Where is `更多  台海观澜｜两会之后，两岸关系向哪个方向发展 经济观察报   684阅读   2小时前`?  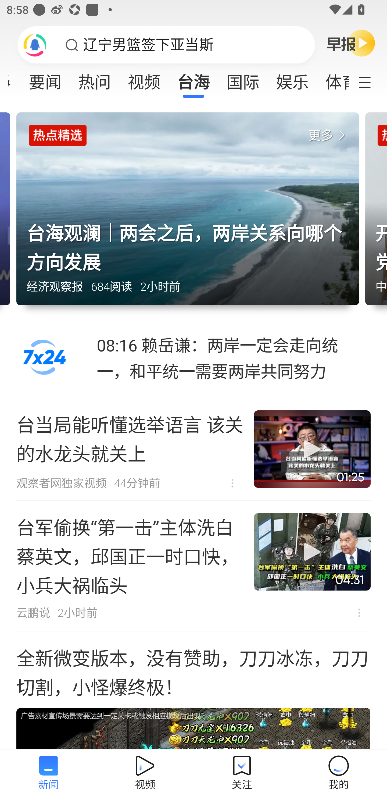 更多  台海观澜｜两会之后，两岸关系向哪个方向发展 经济观察报   684阅读   2小时前 is located at coordinates (191, 215).